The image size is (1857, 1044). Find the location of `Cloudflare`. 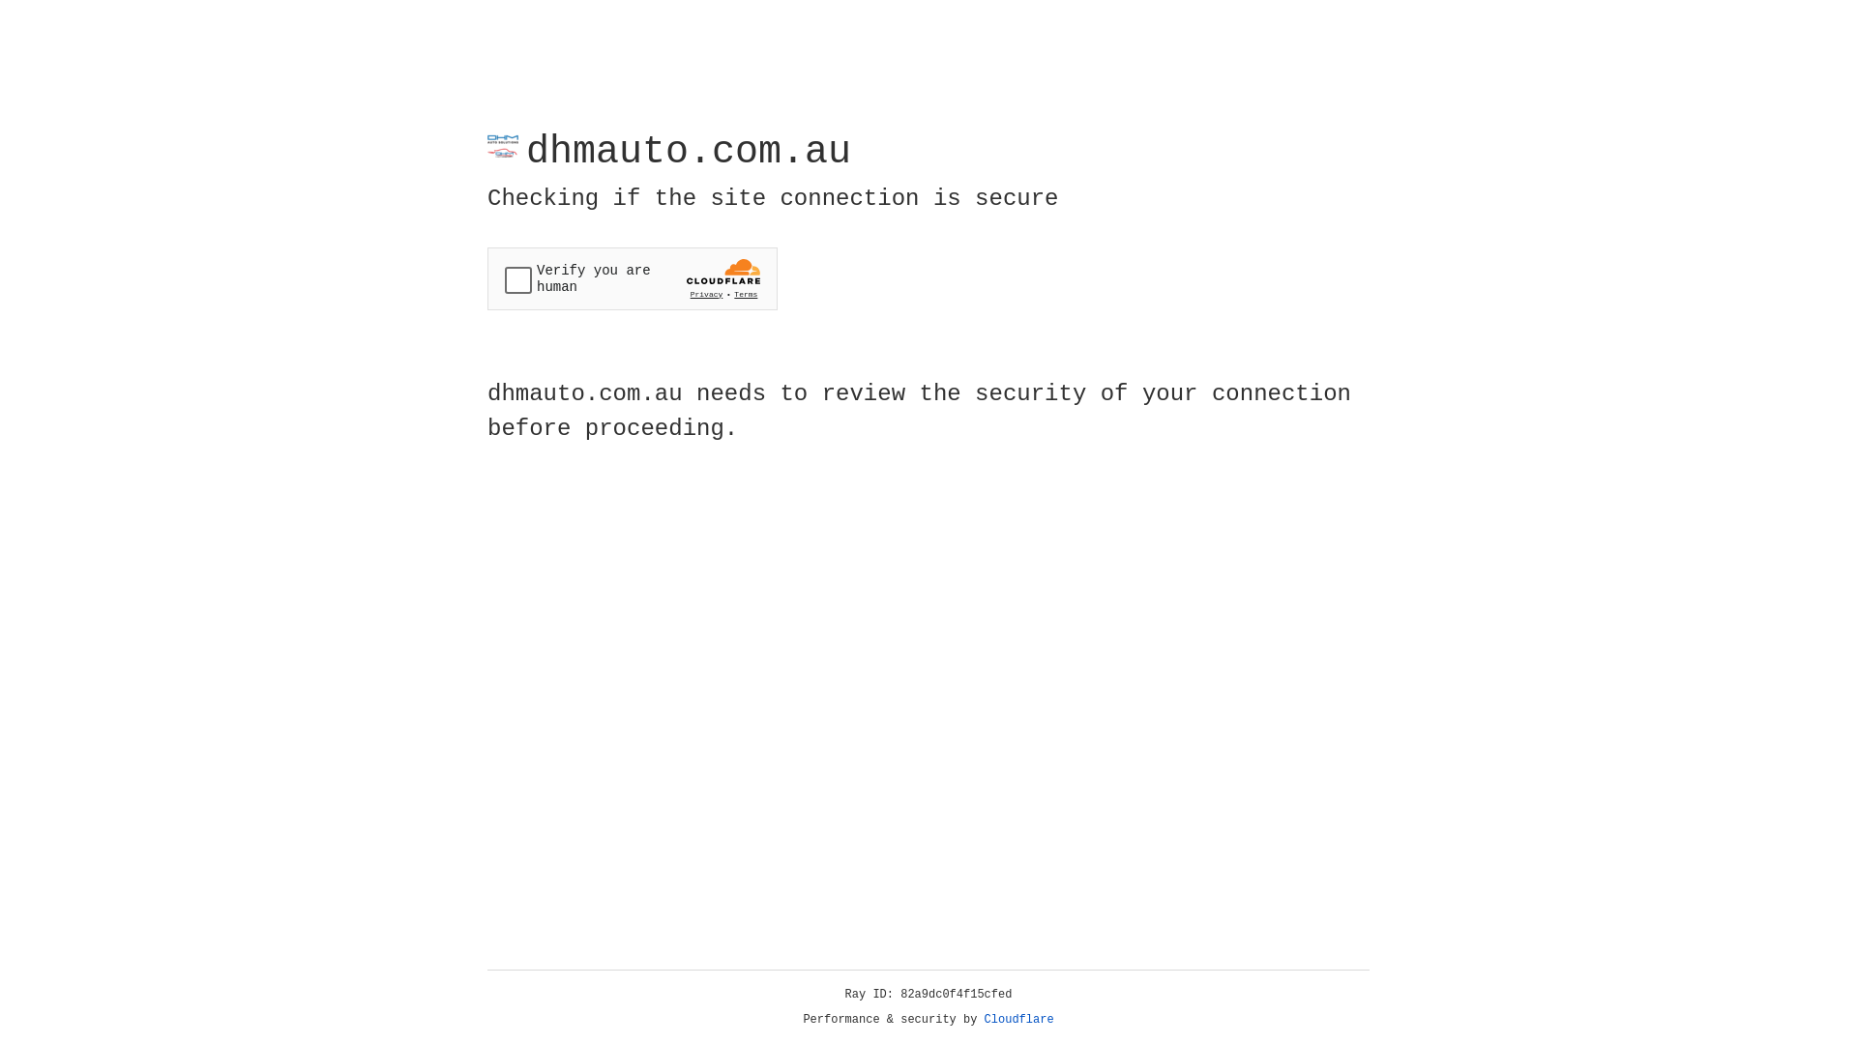

Cloudflare is located at coordinates (1019, 1020).